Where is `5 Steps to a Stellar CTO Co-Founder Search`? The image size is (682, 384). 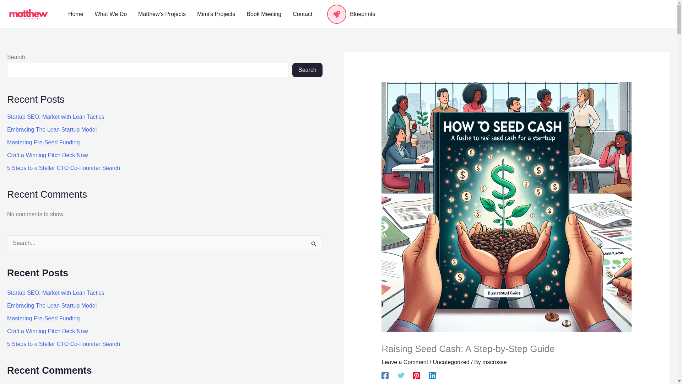 5 Steps to a Stellar CTO Co-Founder Search is located at coordinates (63, 168).